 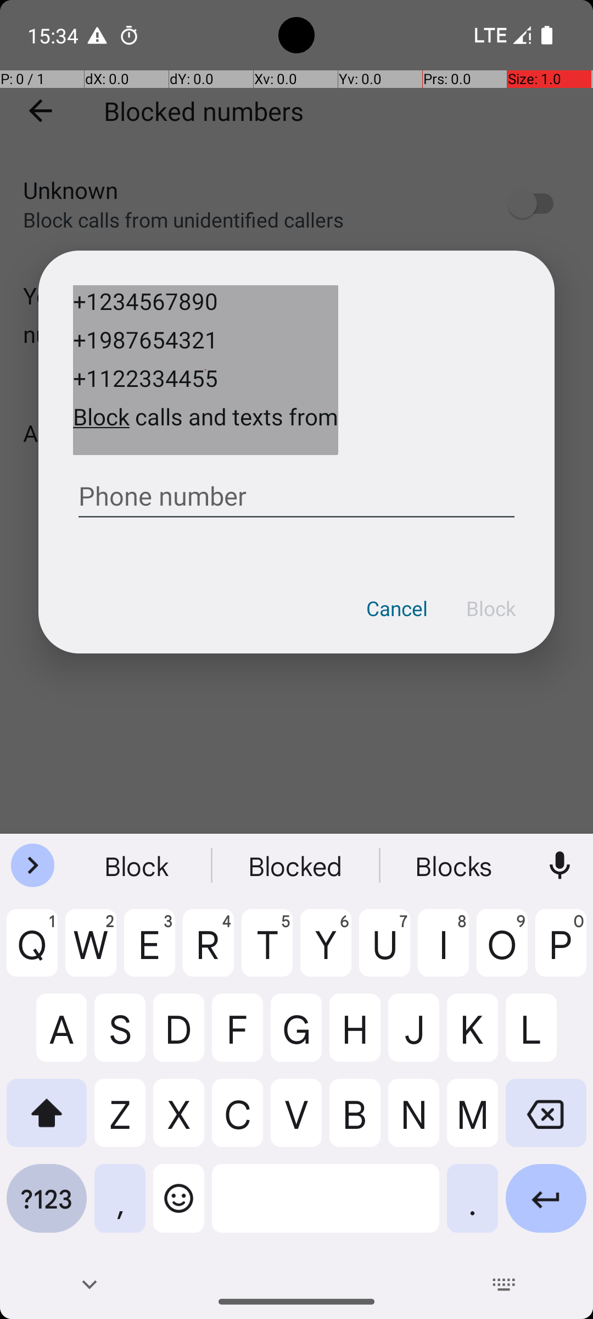 I want to click on R, so click(x=209, y=951).